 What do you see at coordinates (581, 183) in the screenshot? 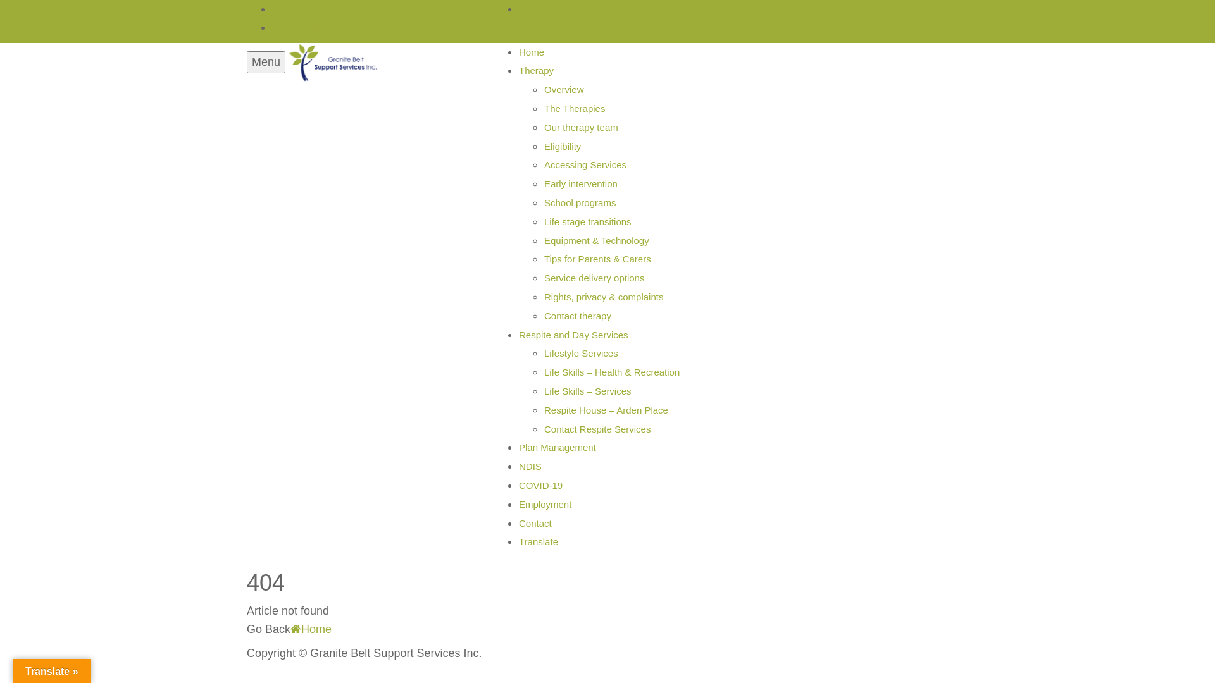
I see `Early intervention` at bounding box center [581, 183].